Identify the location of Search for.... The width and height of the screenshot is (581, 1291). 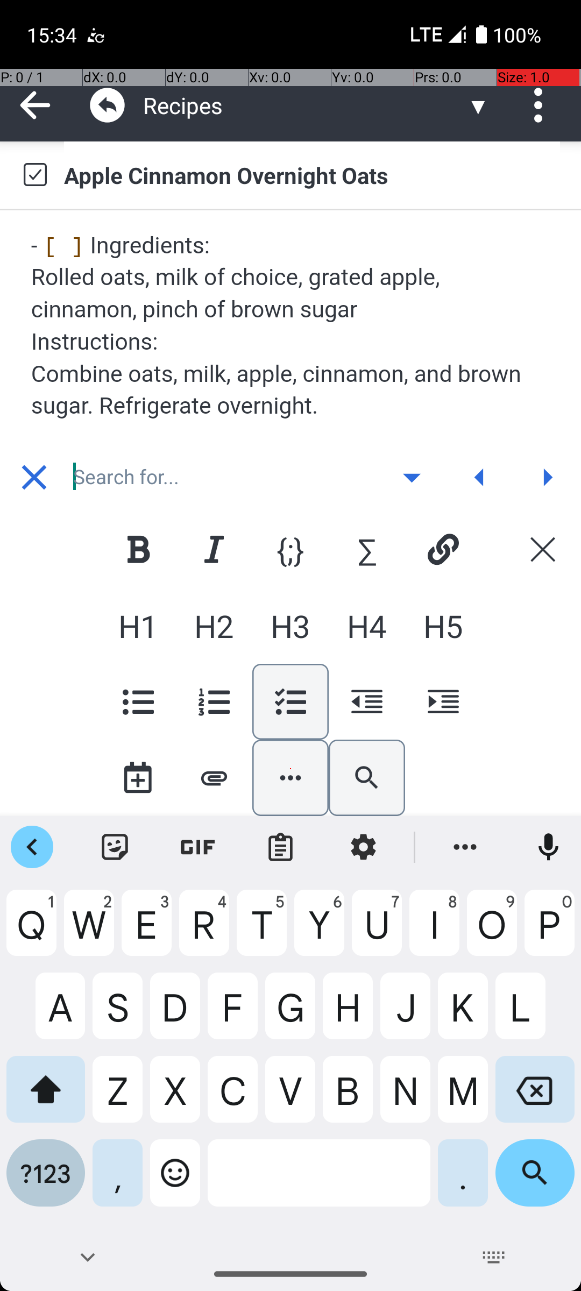
(223, 477).